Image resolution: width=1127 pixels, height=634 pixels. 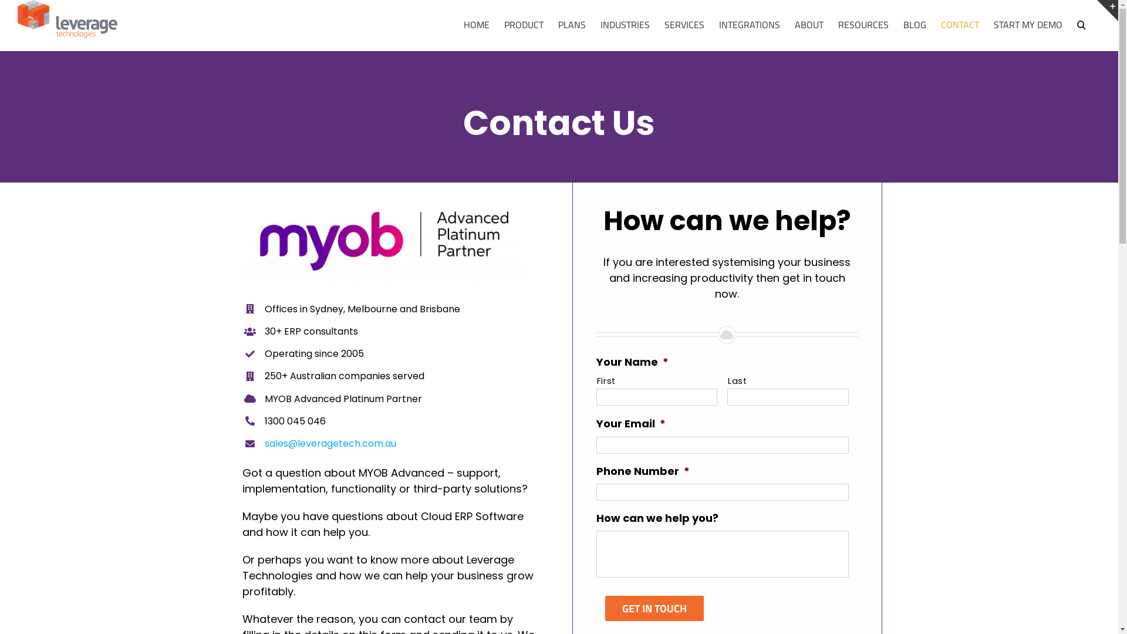 What do you see at coordinates (1108, 11) in the screenshot?
I see `Toggle Sliding Bar Area` at bounding box center [1108, 11].